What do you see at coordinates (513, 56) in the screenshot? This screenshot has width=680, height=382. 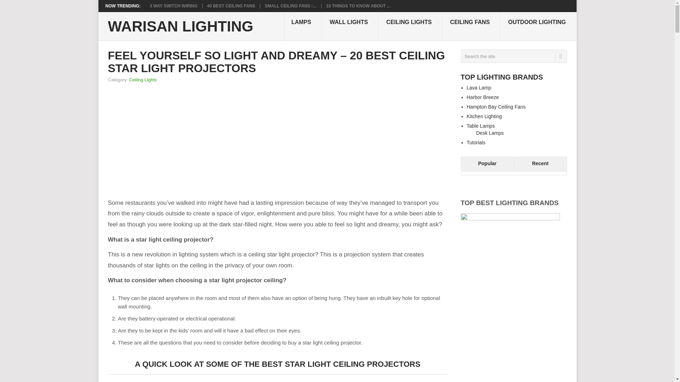 I see `Search the site` at bounding box center [513, 56].